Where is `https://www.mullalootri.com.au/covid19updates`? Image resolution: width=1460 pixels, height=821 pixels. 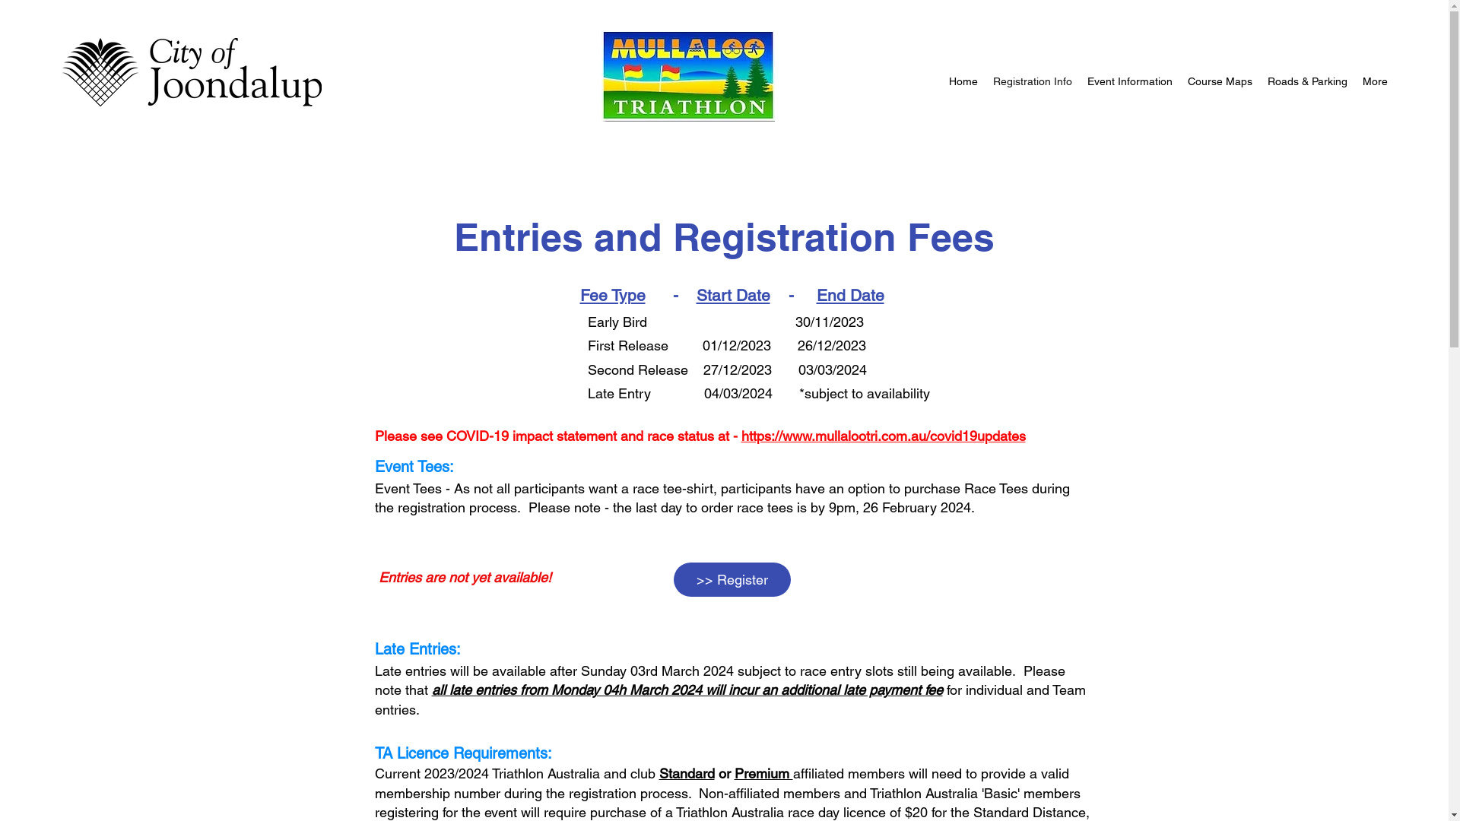 https://www.mullalootri.com.au/covid19updates is located at coordinates (883, 436).